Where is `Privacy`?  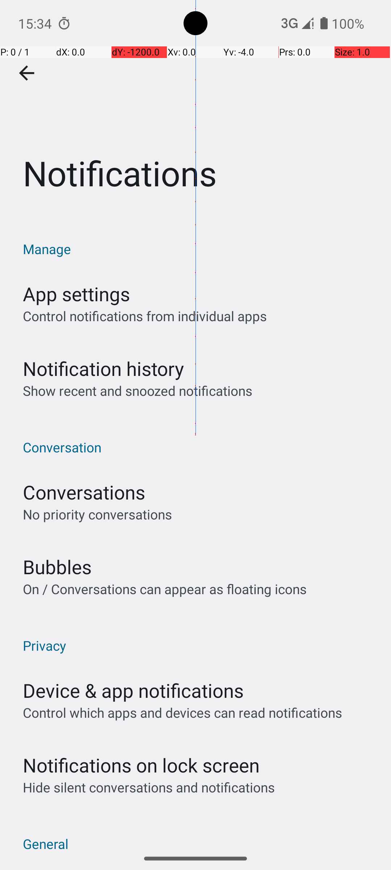 Privacy is located at coordinates (199, 645).